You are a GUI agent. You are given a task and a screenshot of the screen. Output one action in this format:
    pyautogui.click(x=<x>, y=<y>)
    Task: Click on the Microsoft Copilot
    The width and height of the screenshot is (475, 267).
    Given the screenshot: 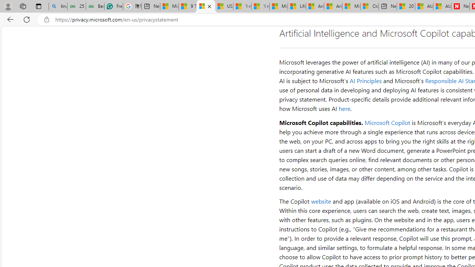 What is the action you would take?
    pyautogui.click(x=387, y=122)
    